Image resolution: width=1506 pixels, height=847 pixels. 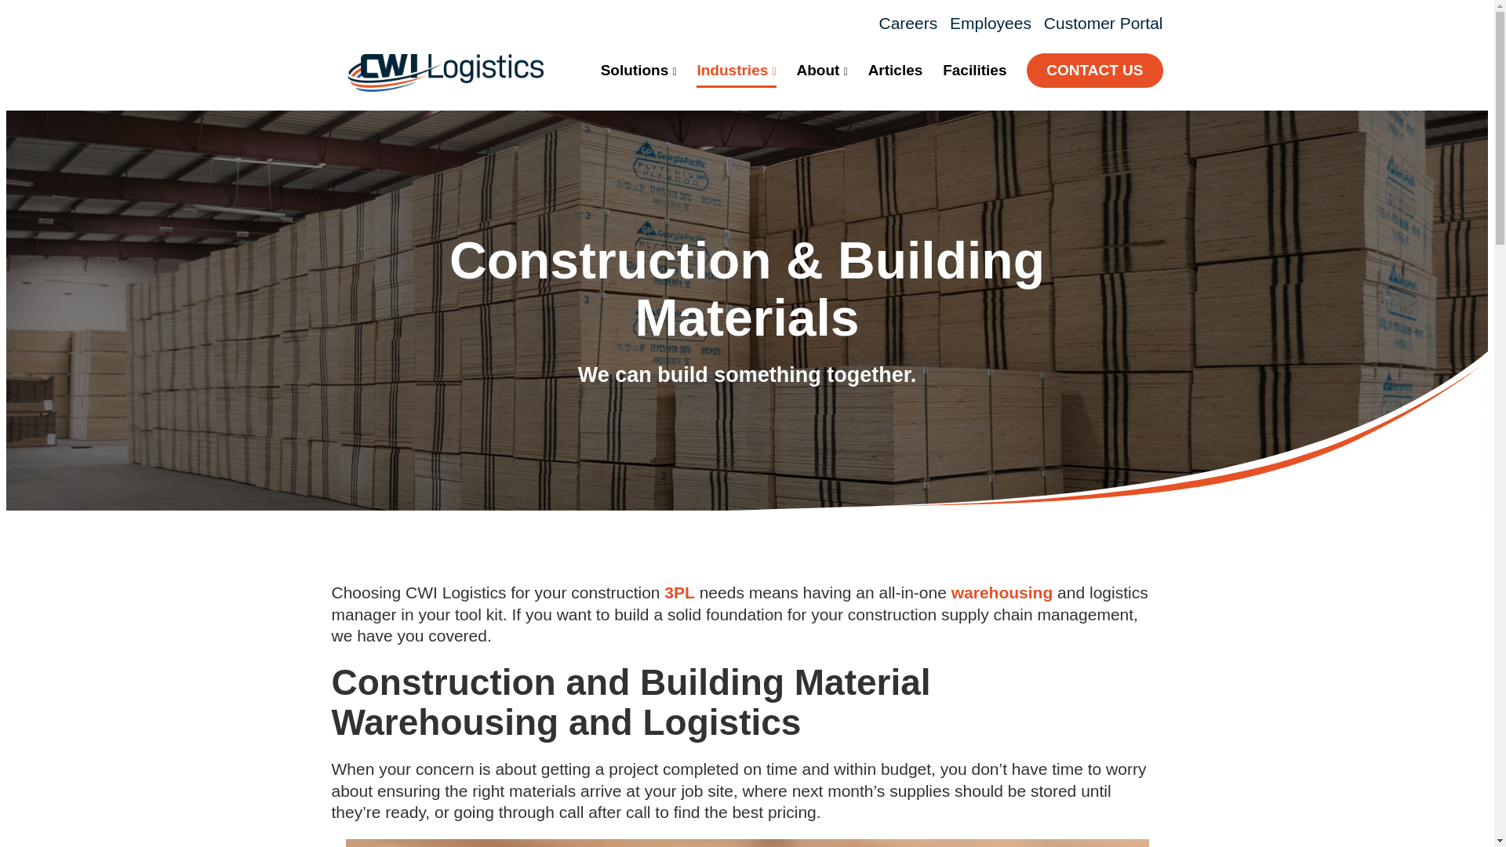 What do you see at coordinates (1103, 24) in the screenshot?
I see `Customer Portal` at bounding box center [1103, 24].